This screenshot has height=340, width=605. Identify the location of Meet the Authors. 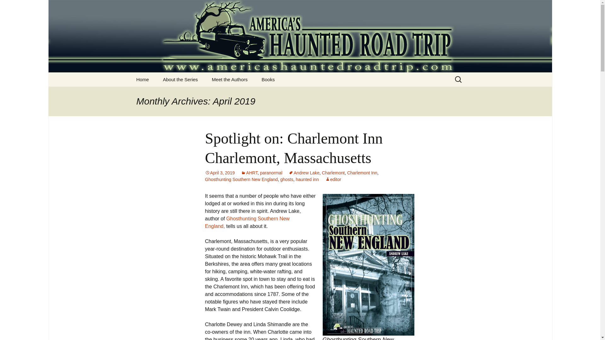
(229, 79).